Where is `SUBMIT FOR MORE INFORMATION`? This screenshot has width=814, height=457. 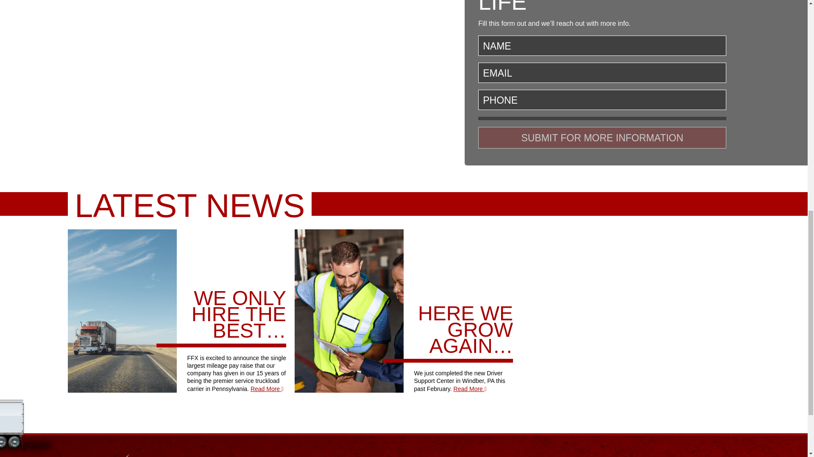 SUBMIT FOR MORE INFORMATION is located at coordinates (602, 138).